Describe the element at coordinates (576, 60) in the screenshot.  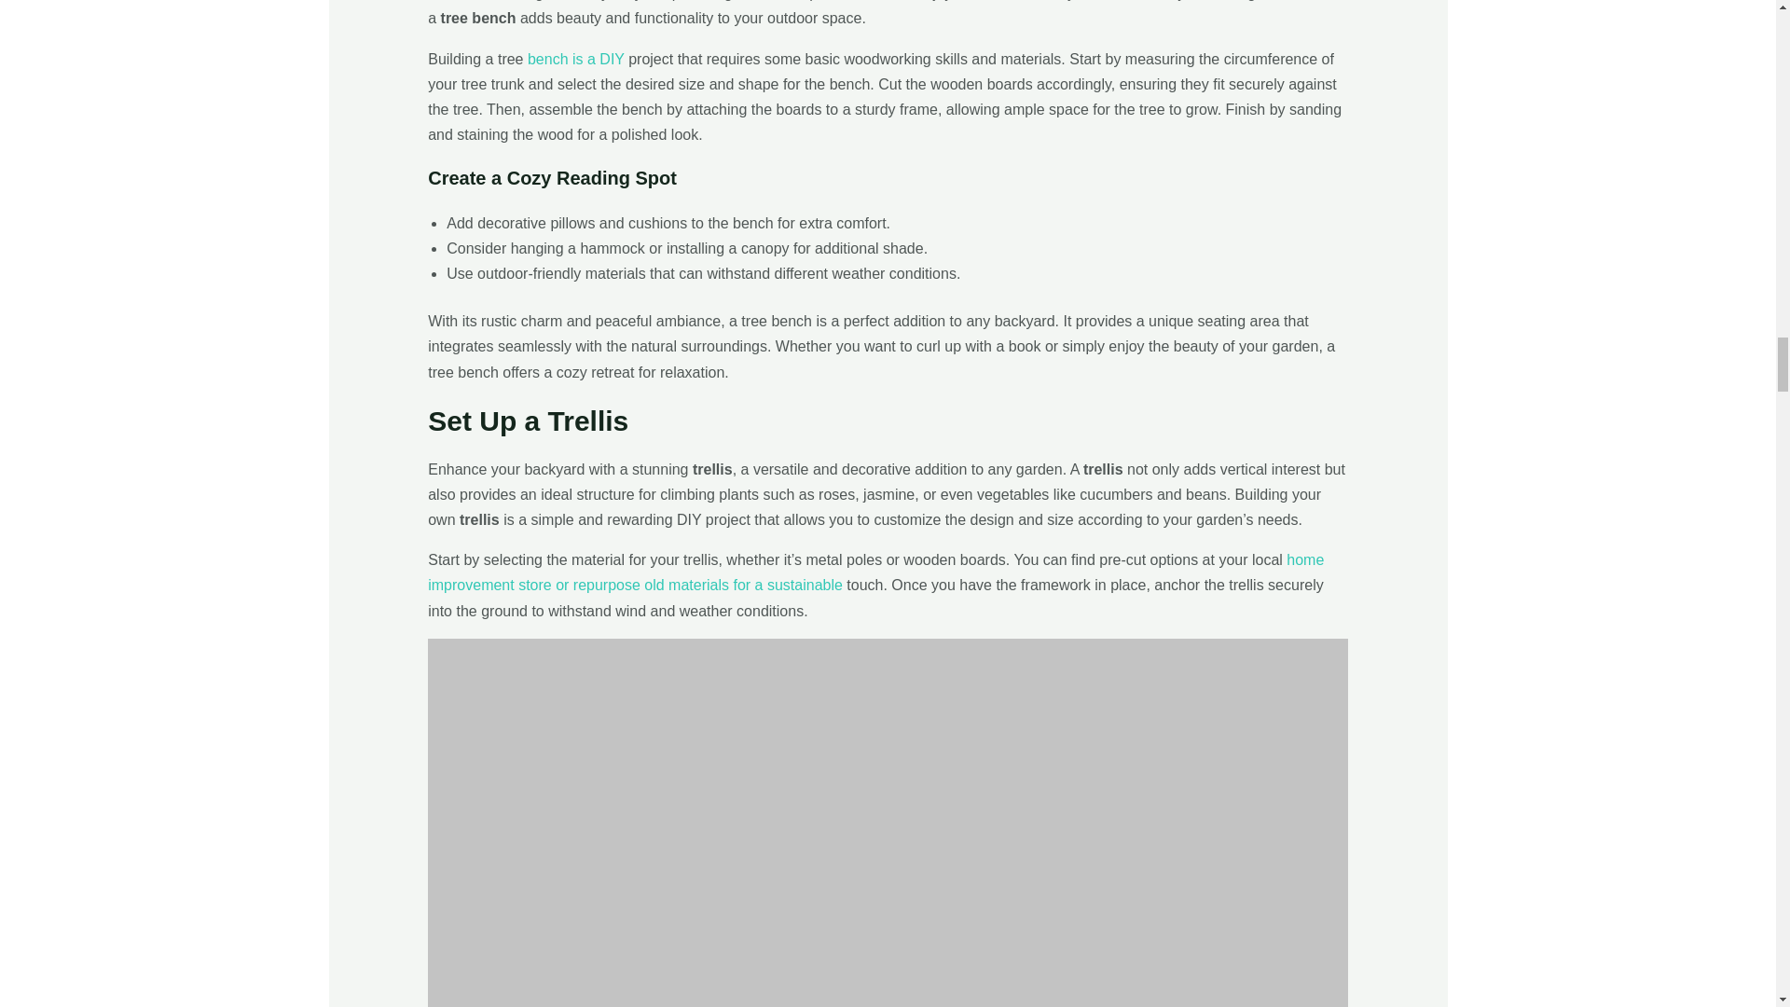
I see `bench is a DIY` at that location.